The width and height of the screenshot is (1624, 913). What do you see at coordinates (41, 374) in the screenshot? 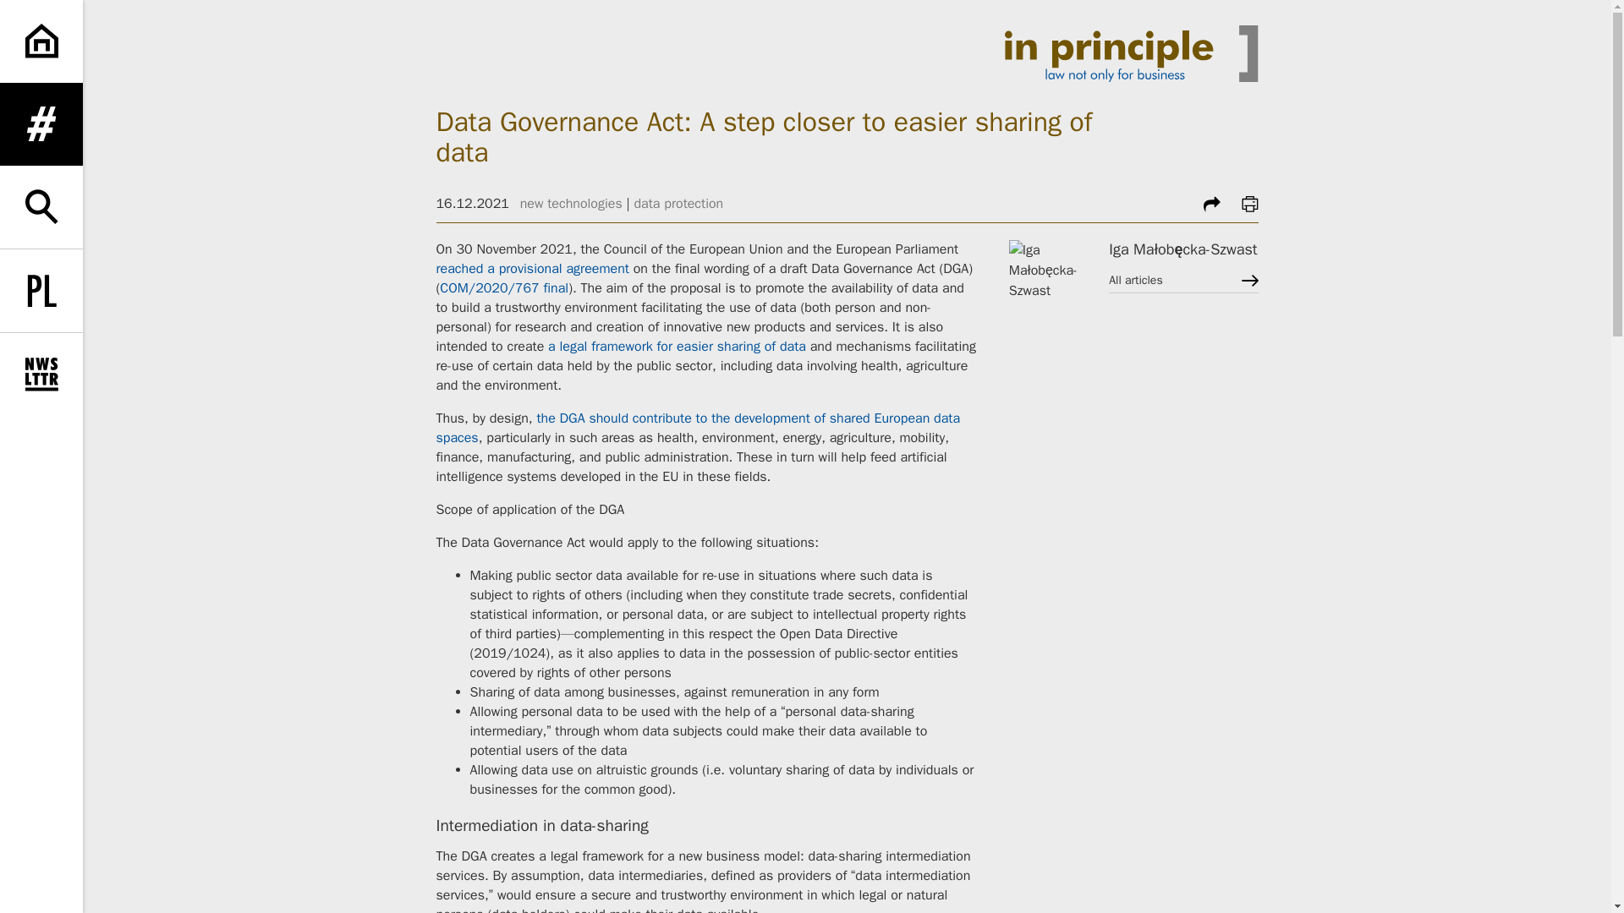
I see `expand newsletter subscription form` at bounding box center [41, 374].